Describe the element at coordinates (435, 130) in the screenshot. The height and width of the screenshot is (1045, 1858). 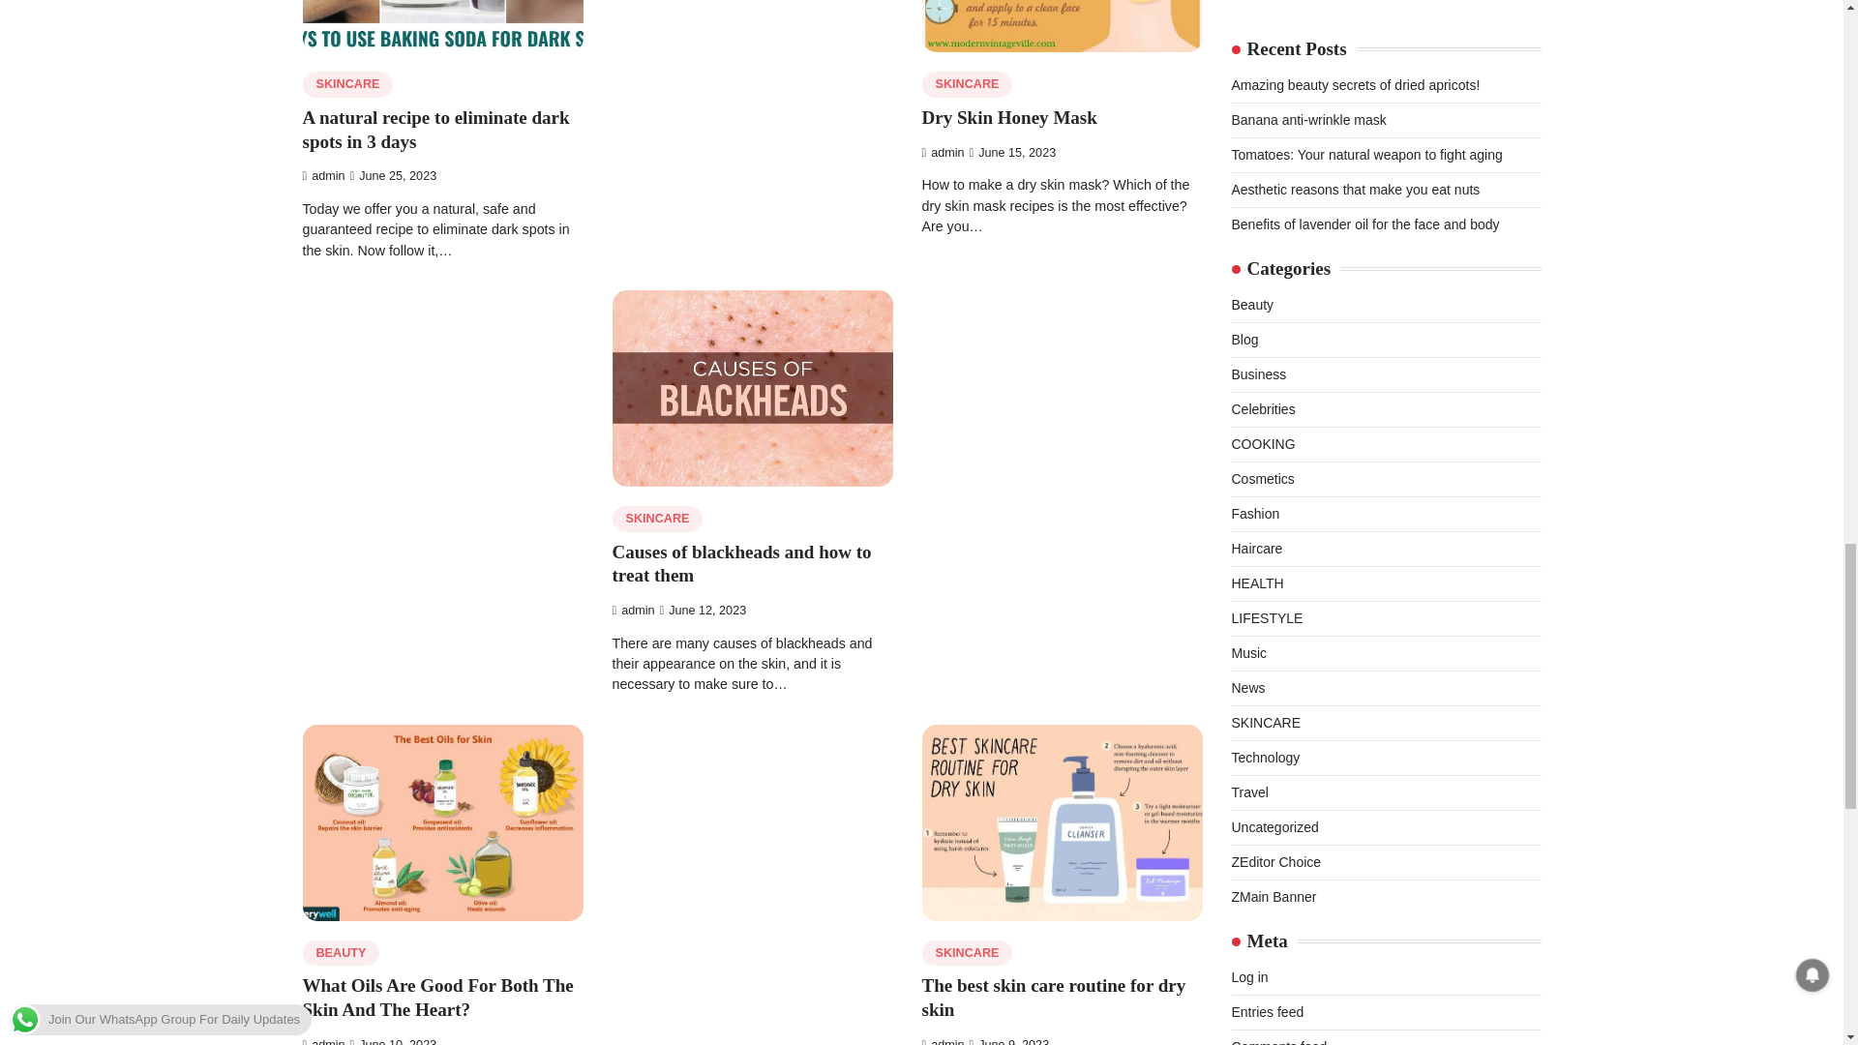
I see `A natural recipe to eliminate dark spots in 3 days` at that location.